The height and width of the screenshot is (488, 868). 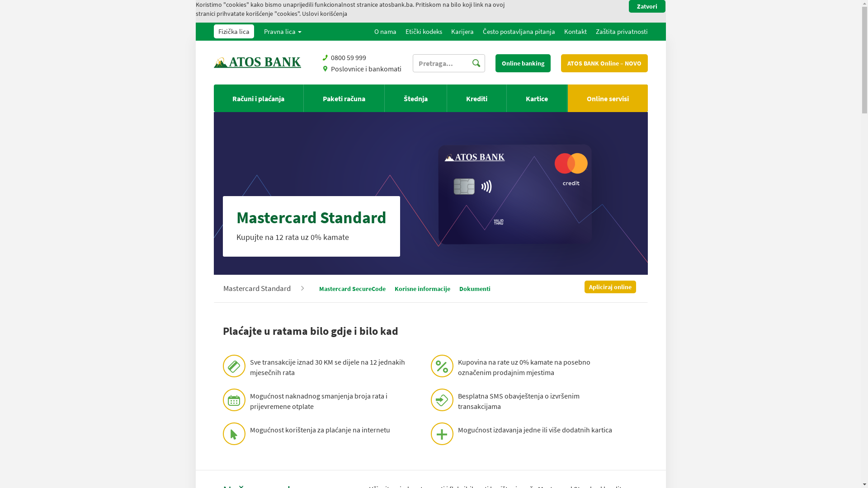 What do you see at coordinates (462, 32) in the screenshot?
I see `Karijera` at bounding box center [462, 32].